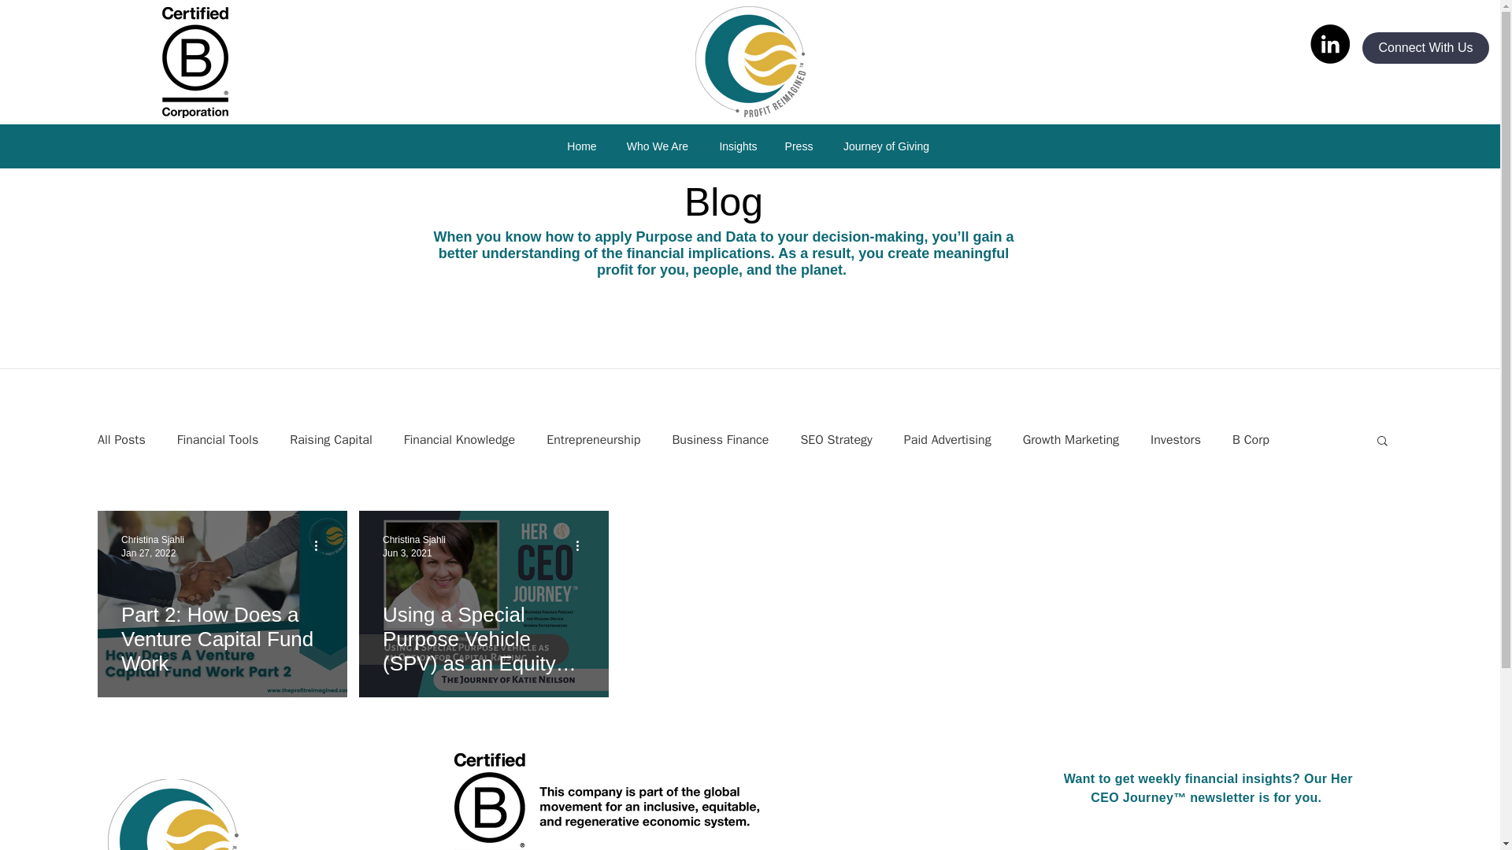 This screenshot has height=850, width=1512. I want to click on Home, so click(581, 146).